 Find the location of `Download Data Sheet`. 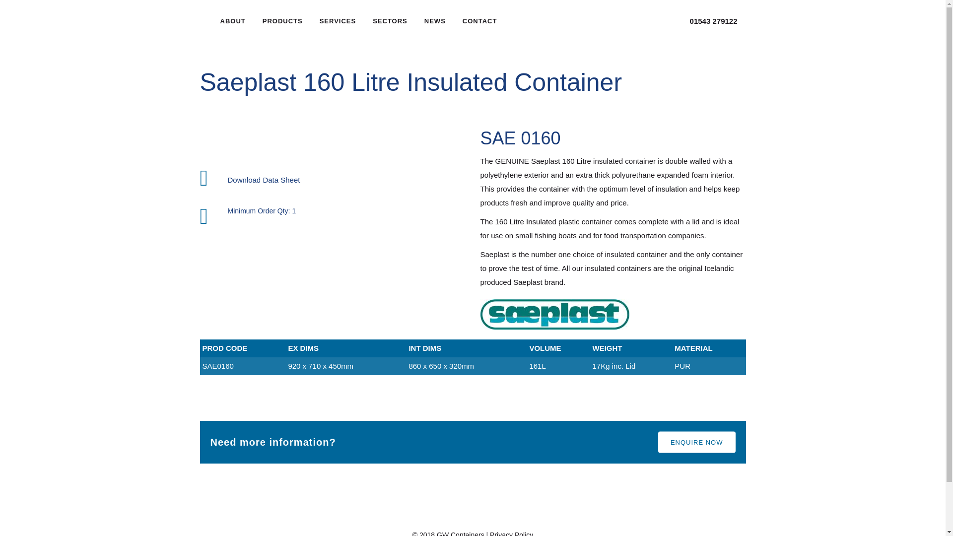

Download Data Sheet is located at coordinates (264, 180).